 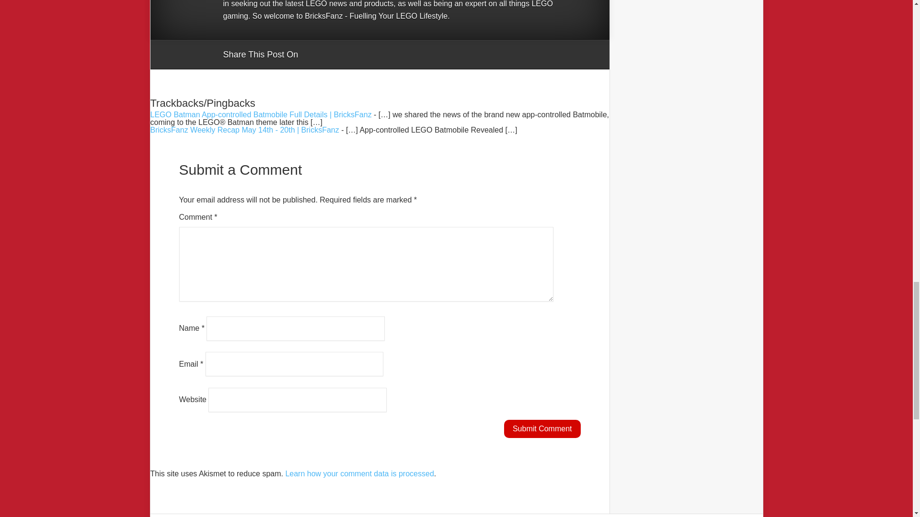 What do you see at coordinates (315, 55) in the screenshot?
I see `Google` at bounding box center [315, 55].